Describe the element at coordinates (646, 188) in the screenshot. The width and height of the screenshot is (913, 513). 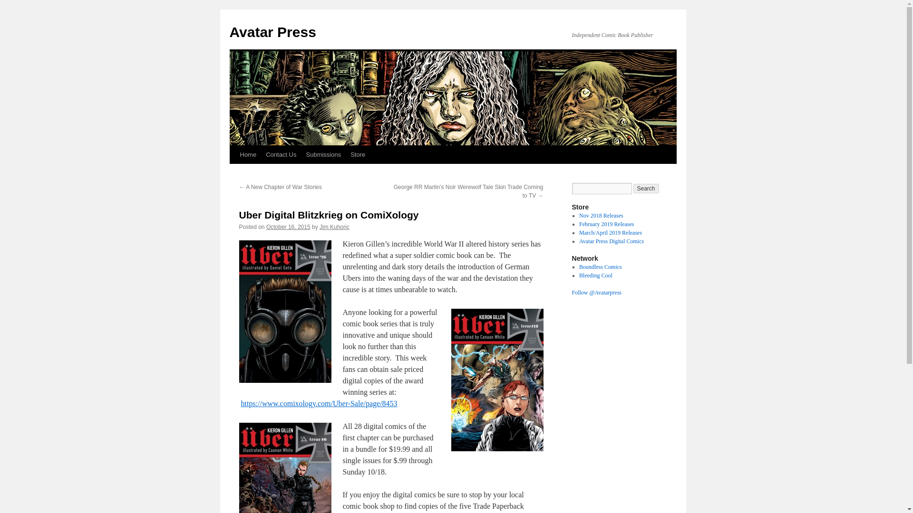
I see `Search` at that location.